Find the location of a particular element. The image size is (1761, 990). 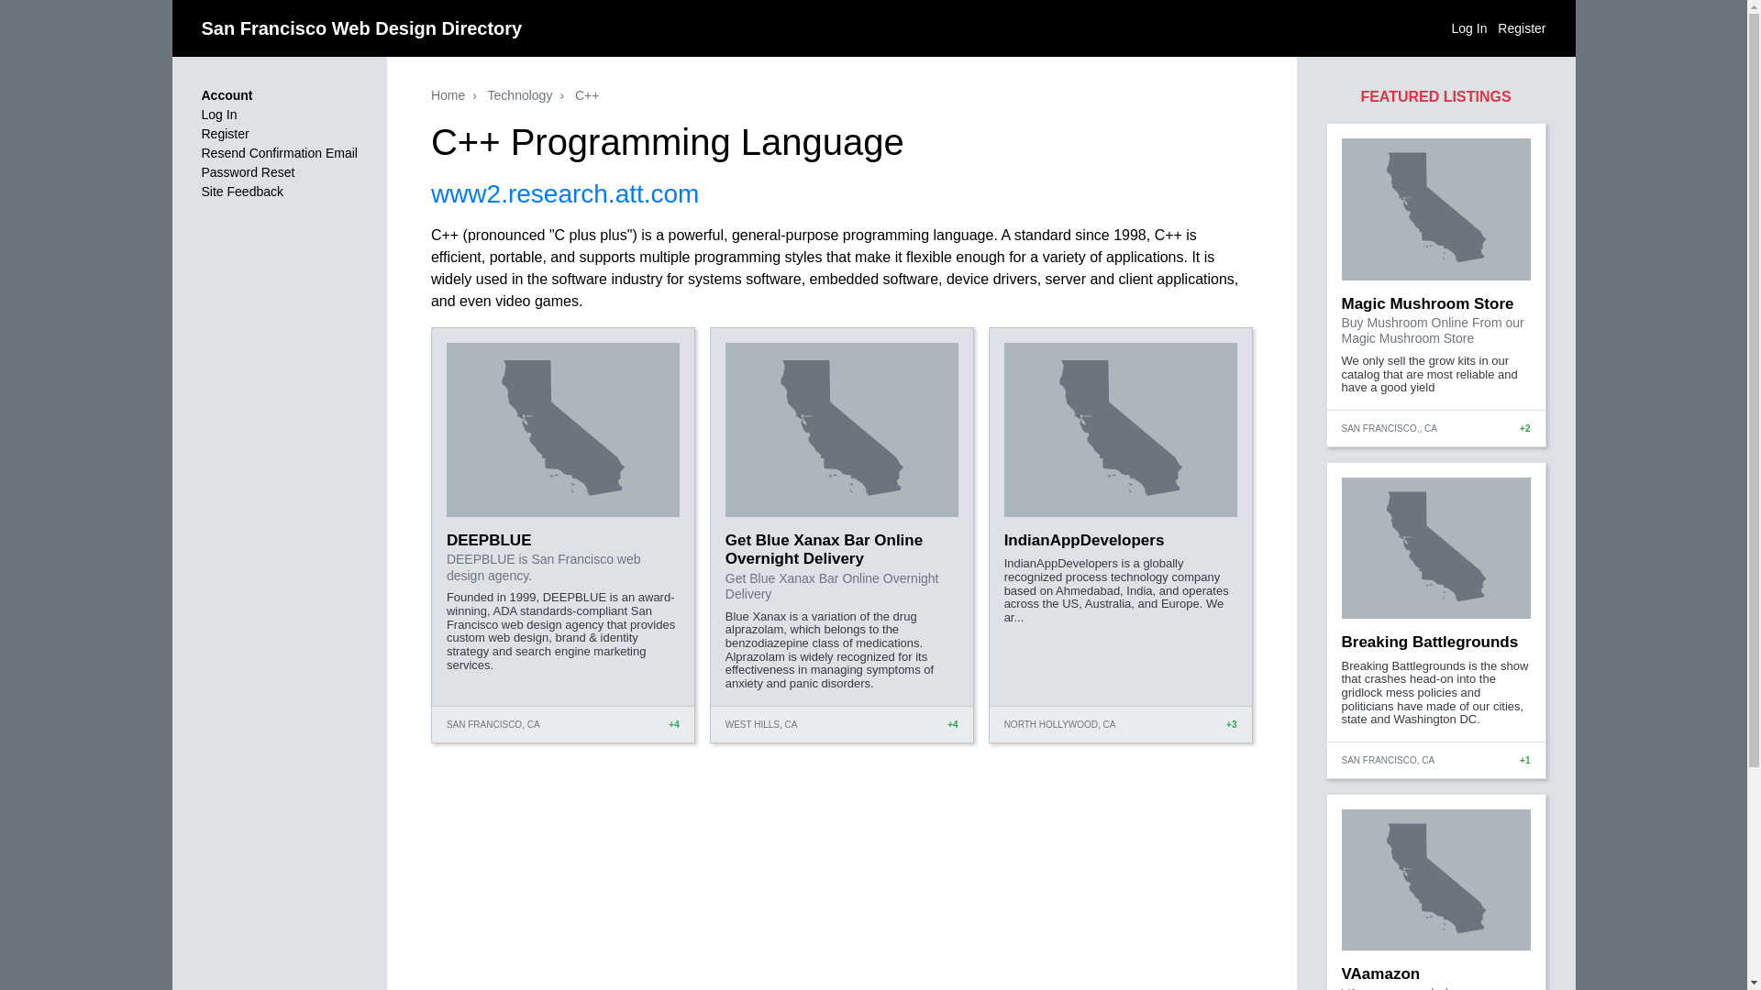

Site Feedback is located at coordinates (242, 191).